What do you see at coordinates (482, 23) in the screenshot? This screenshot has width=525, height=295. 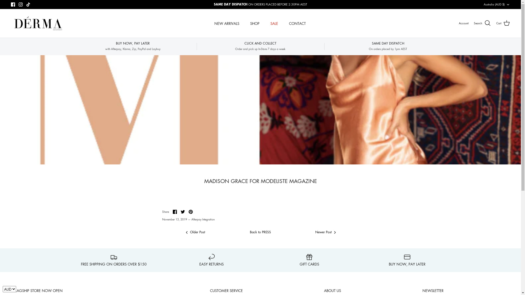 I see `Search` at bounding box center [482, 23].